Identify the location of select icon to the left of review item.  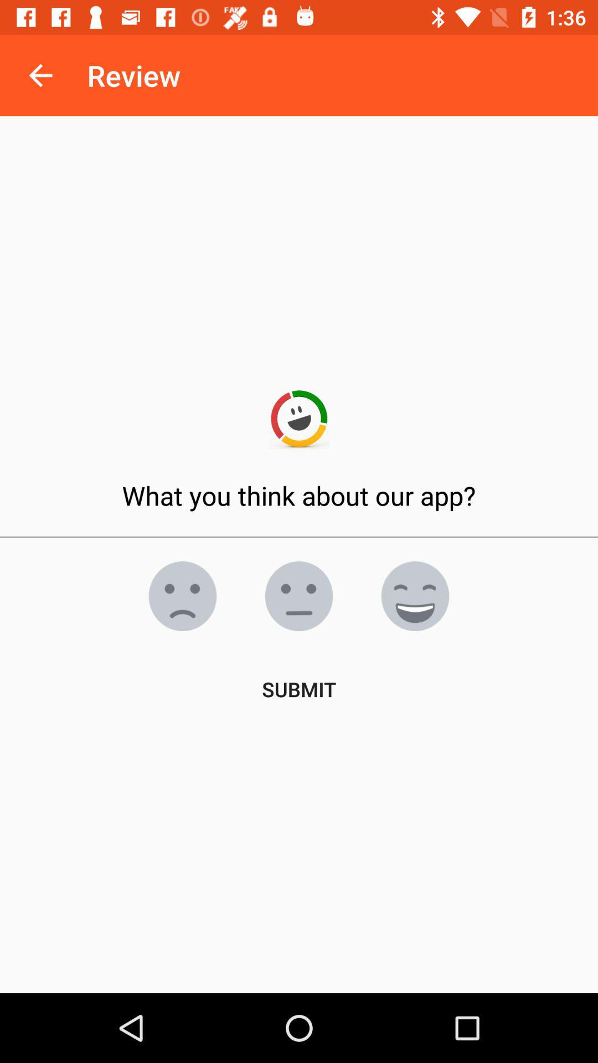
(40, 75).